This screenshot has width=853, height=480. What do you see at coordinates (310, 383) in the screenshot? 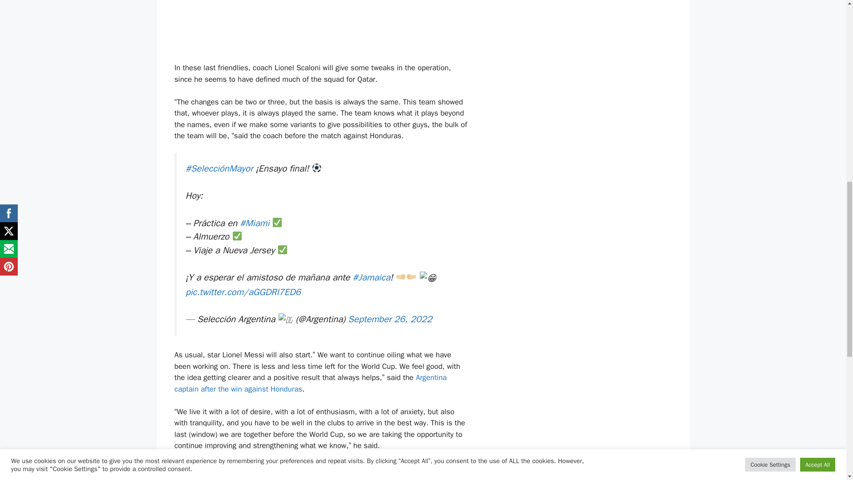
I see `Argentina captain after the win against Honduras` at bounding box center [310, 383].